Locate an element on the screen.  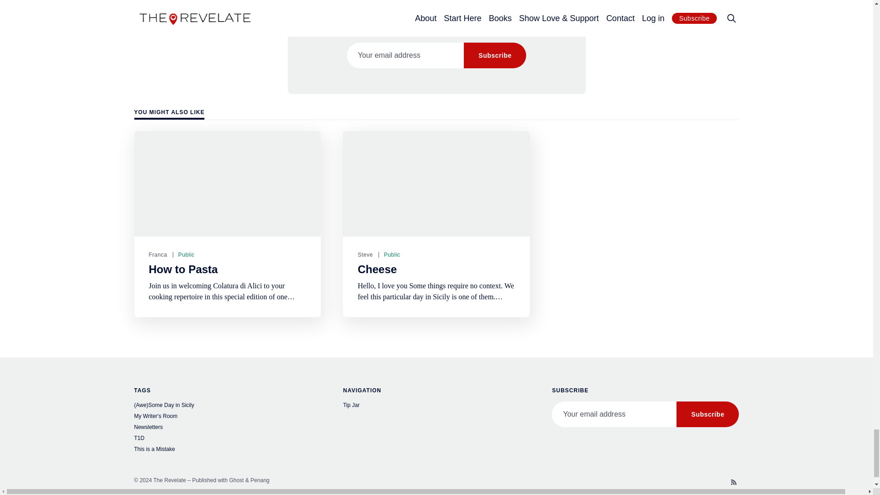
T1D is located at coordinates (227, 439).